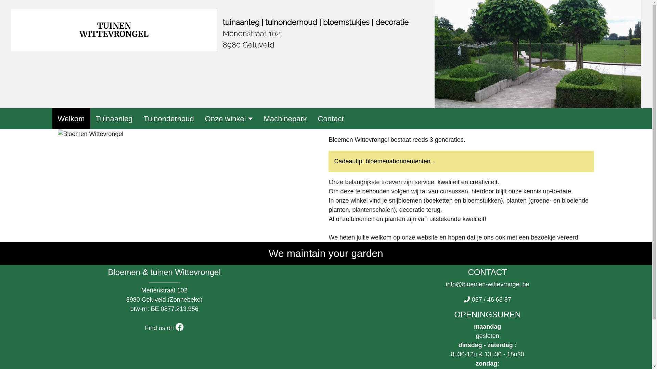 The width and height of the screenshot is (657, 369). What do you see at coordinates (331, 119) in the screenshot?
I see `Contact` at bounding box center [331, 119].